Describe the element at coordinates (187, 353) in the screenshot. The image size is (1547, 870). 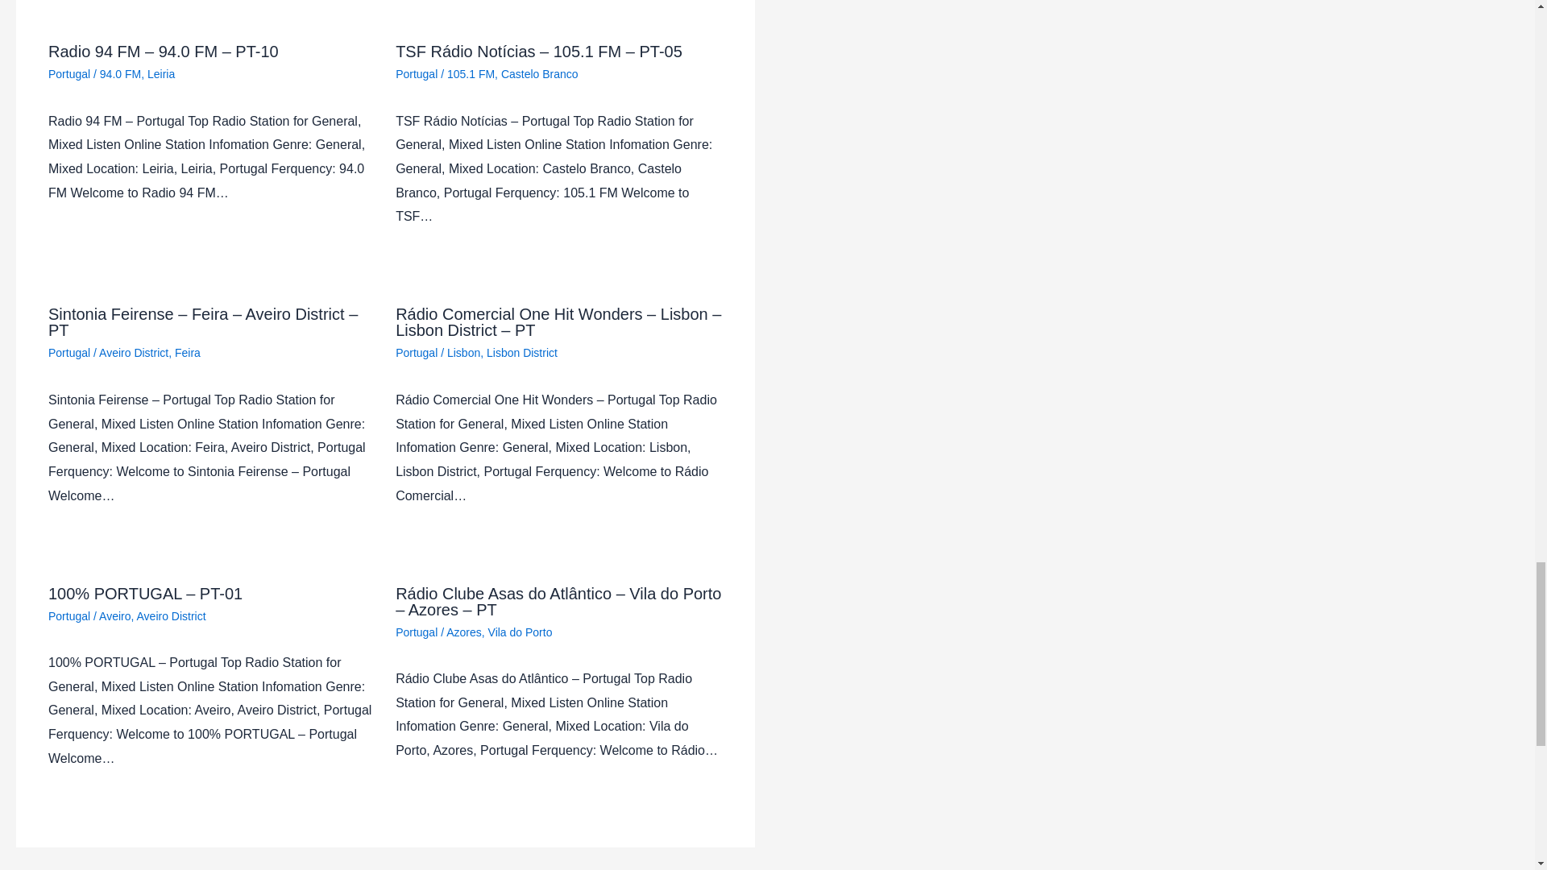
I see `Feira` at that location.